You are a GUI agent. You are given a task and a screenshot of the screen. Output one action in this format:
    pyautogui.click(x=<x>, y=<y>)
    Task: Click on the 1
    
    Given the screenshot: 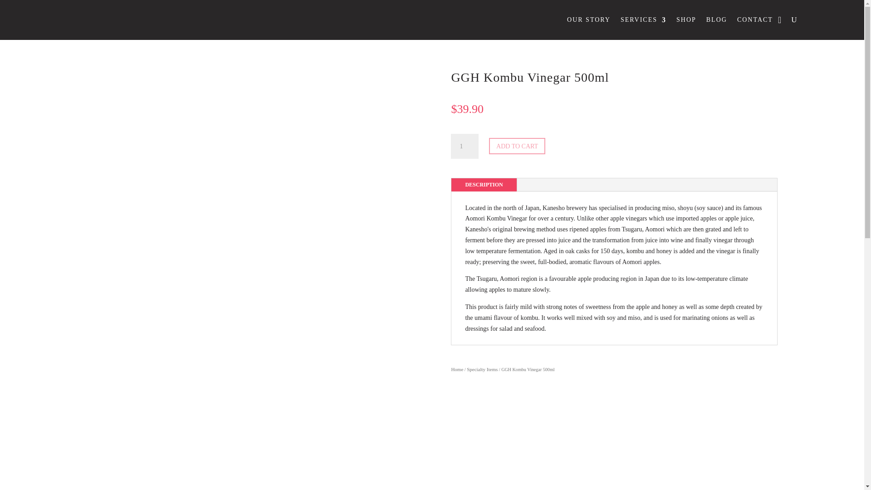 What is the action you would take?
    pyautogui.click(x=465, y=146)
    